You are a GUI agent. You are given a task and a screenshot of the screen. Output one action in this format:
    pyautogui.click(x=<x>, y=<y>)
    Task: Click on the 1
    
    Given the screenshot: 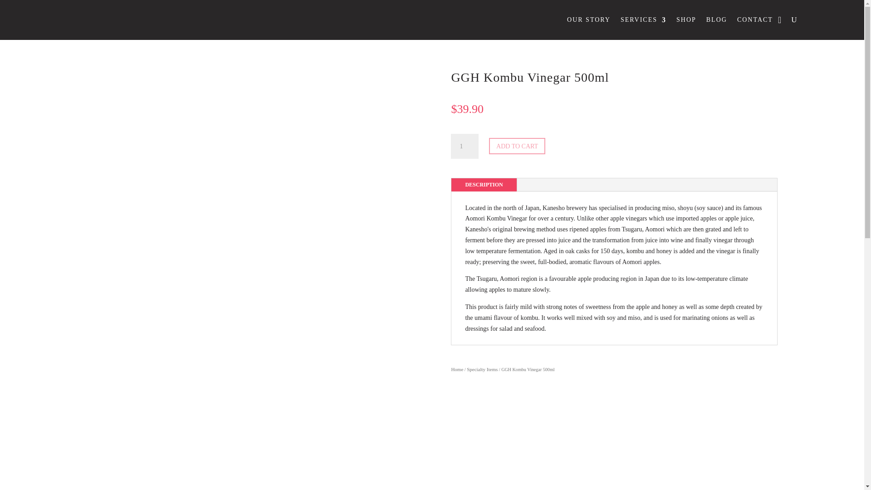 What is the action you would take?
    pyautogui.click(x=465, y=146)
    